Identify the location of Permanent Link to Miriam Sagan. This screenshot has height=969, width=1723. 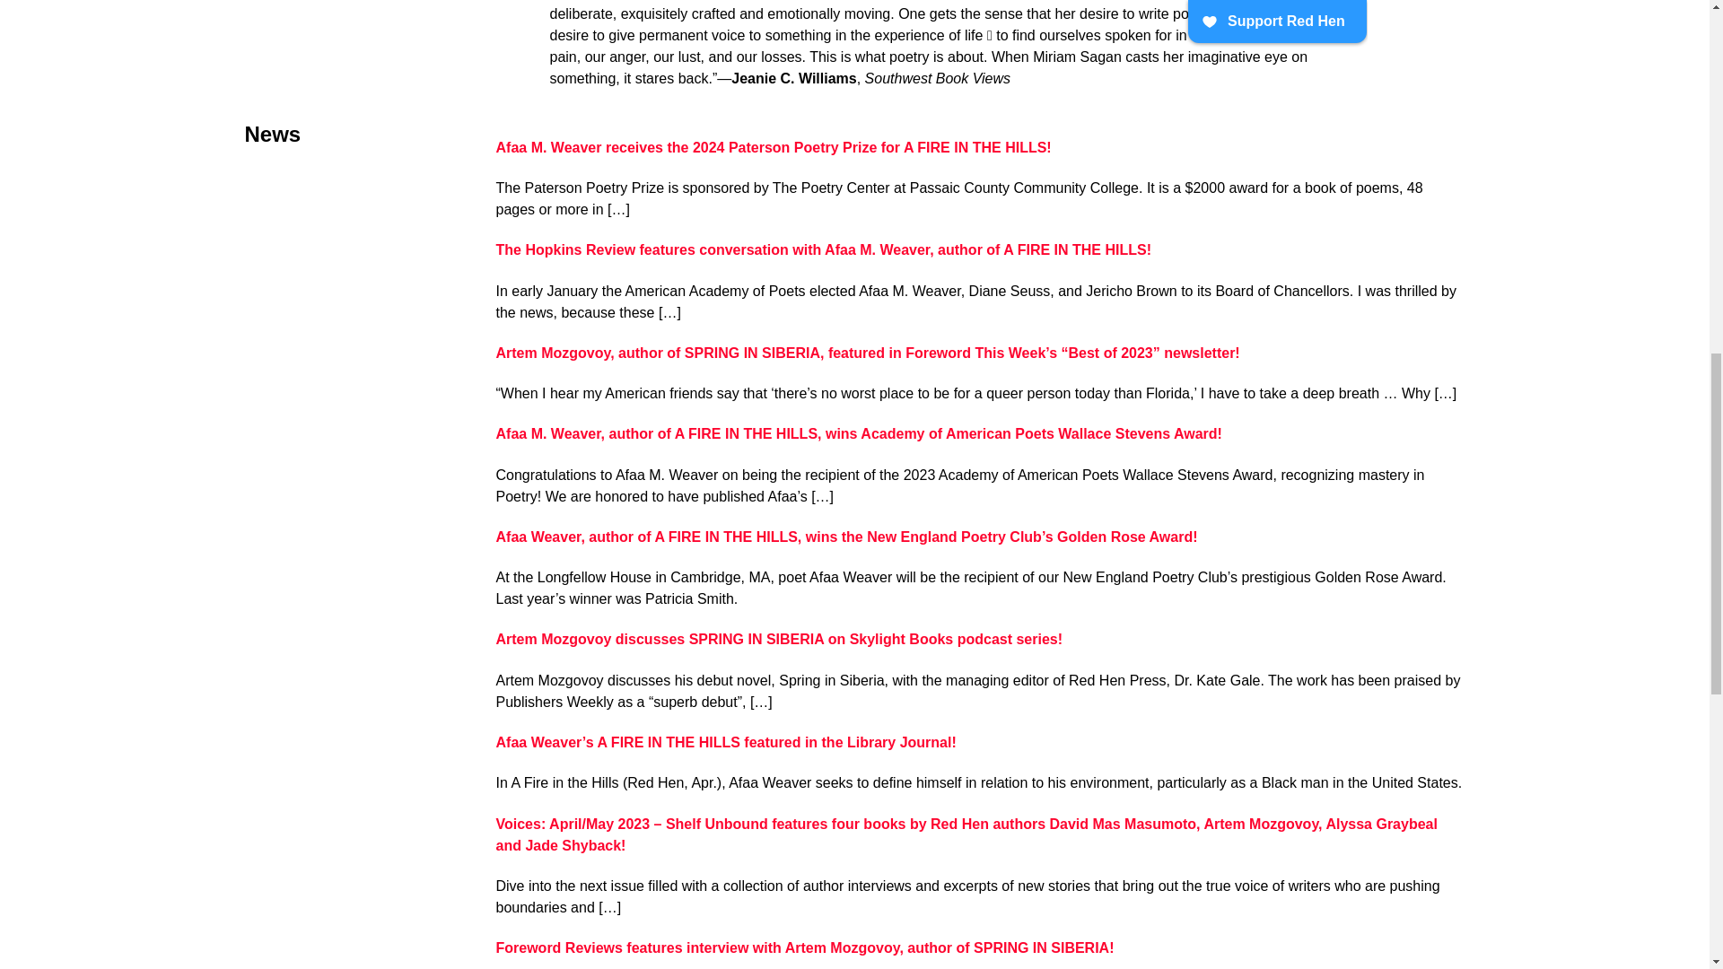
(804, 947).